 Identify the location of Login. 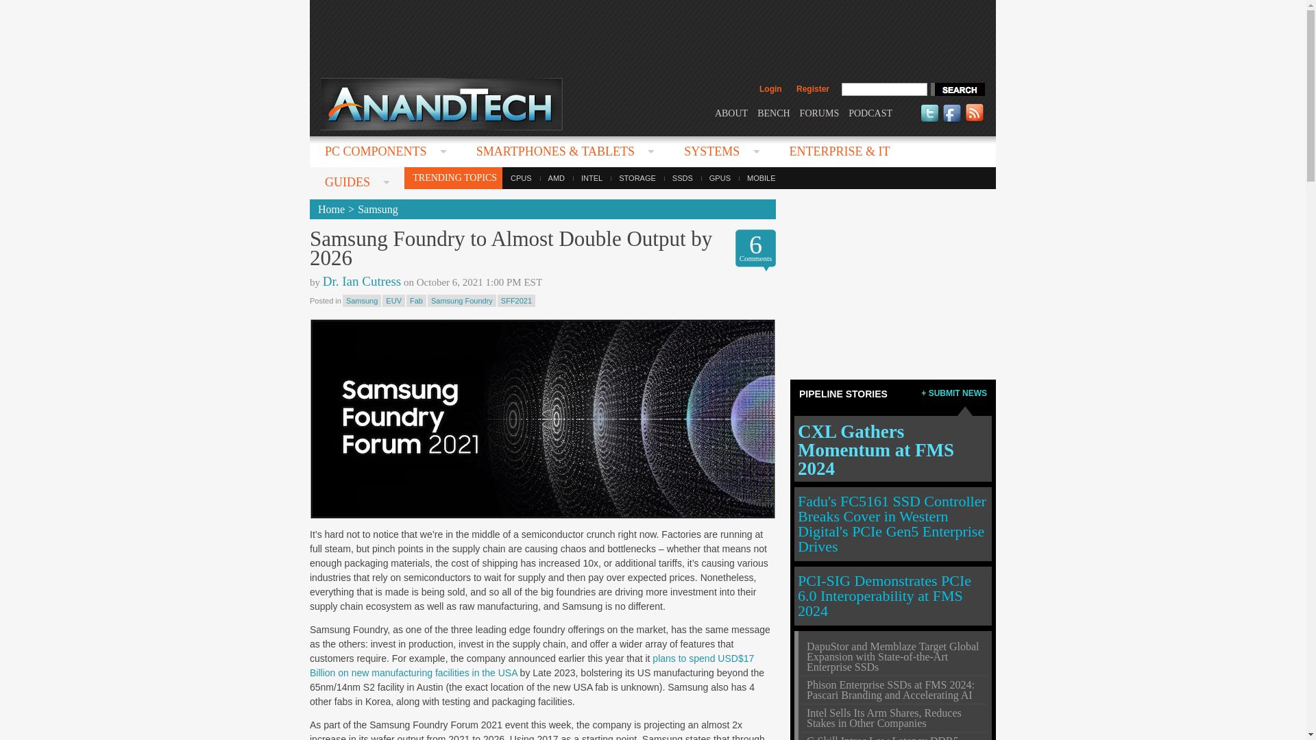
(770, 89).